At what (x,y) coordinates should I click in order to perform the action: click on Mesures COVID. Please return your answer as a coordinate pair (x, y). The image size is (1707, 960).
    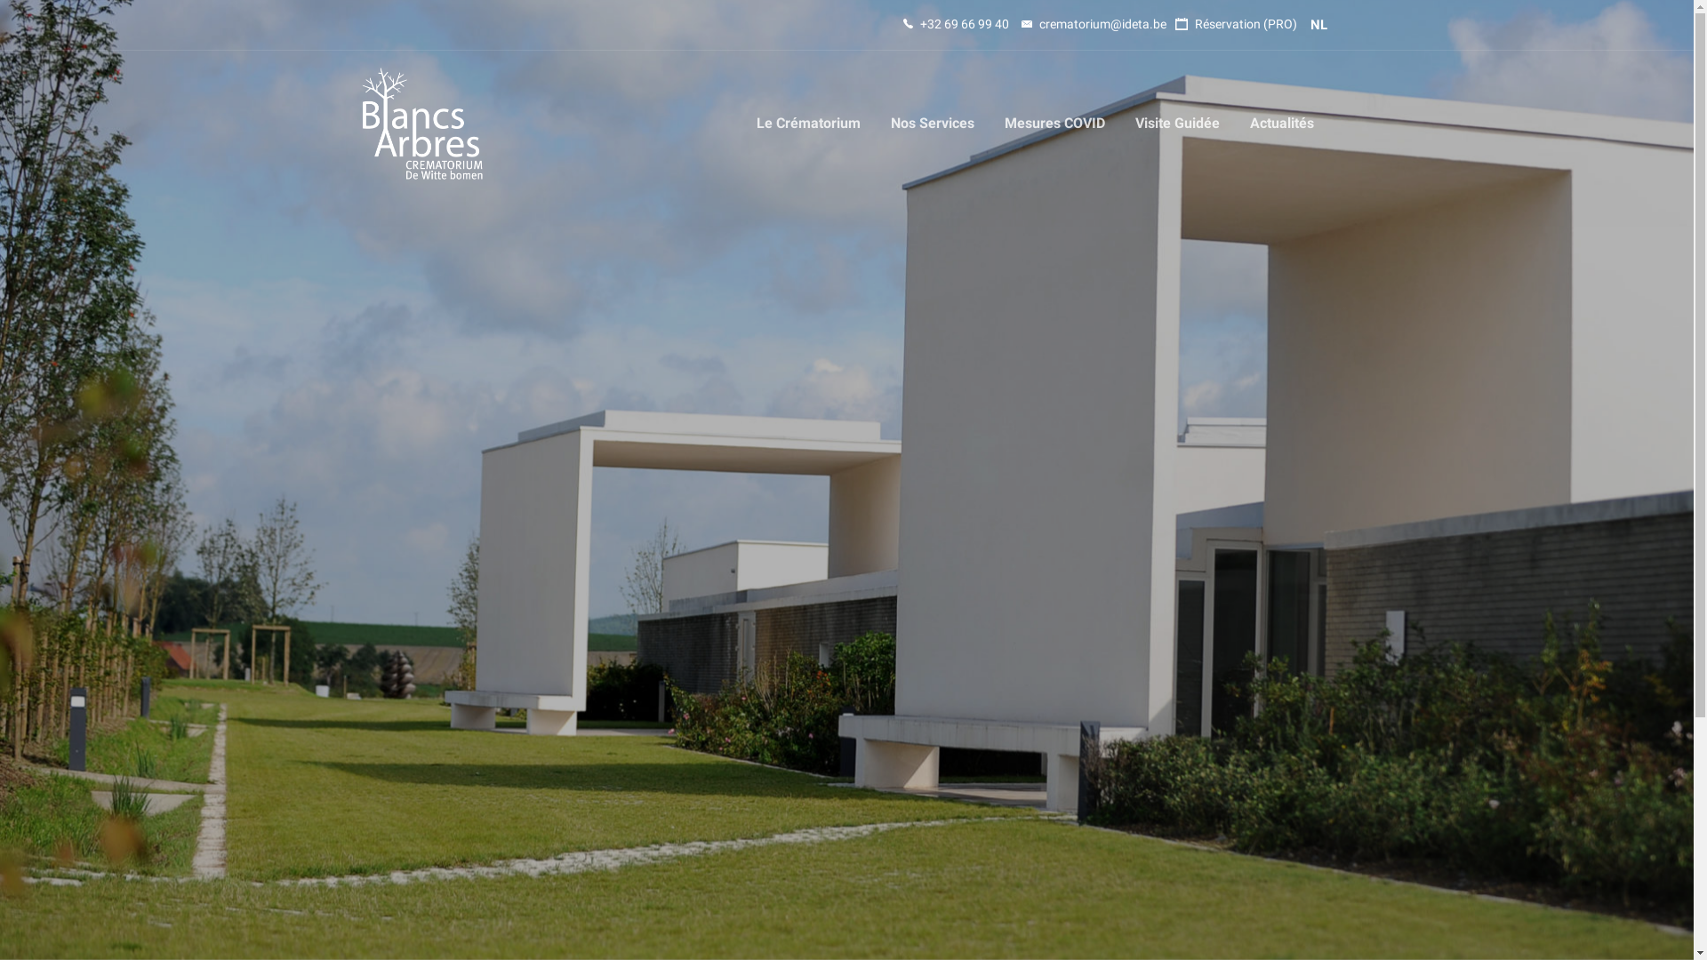
    Looking at the image, I should click on (1054, 124).